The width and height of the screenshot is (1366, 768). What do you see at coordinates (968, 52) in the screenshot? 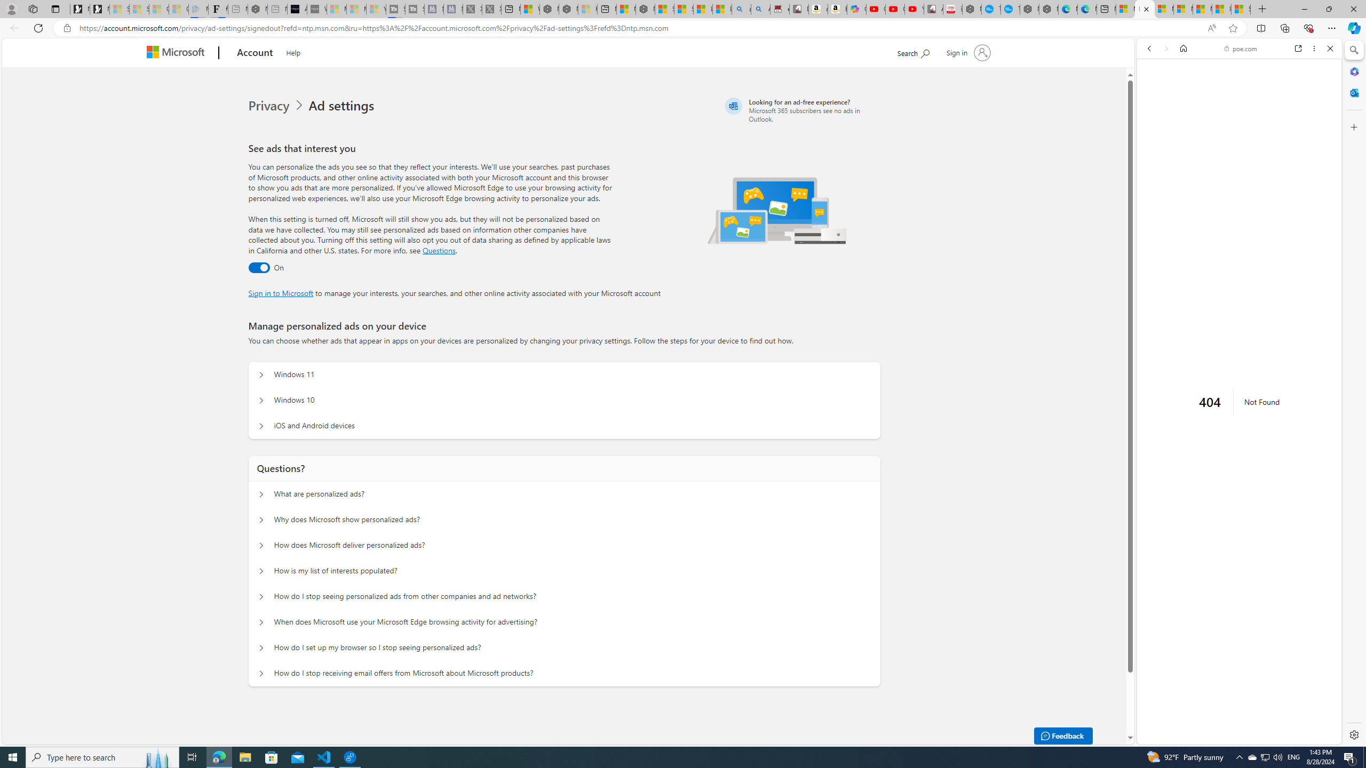
I see `Sign in to your account` at bounding box center [968, 52].